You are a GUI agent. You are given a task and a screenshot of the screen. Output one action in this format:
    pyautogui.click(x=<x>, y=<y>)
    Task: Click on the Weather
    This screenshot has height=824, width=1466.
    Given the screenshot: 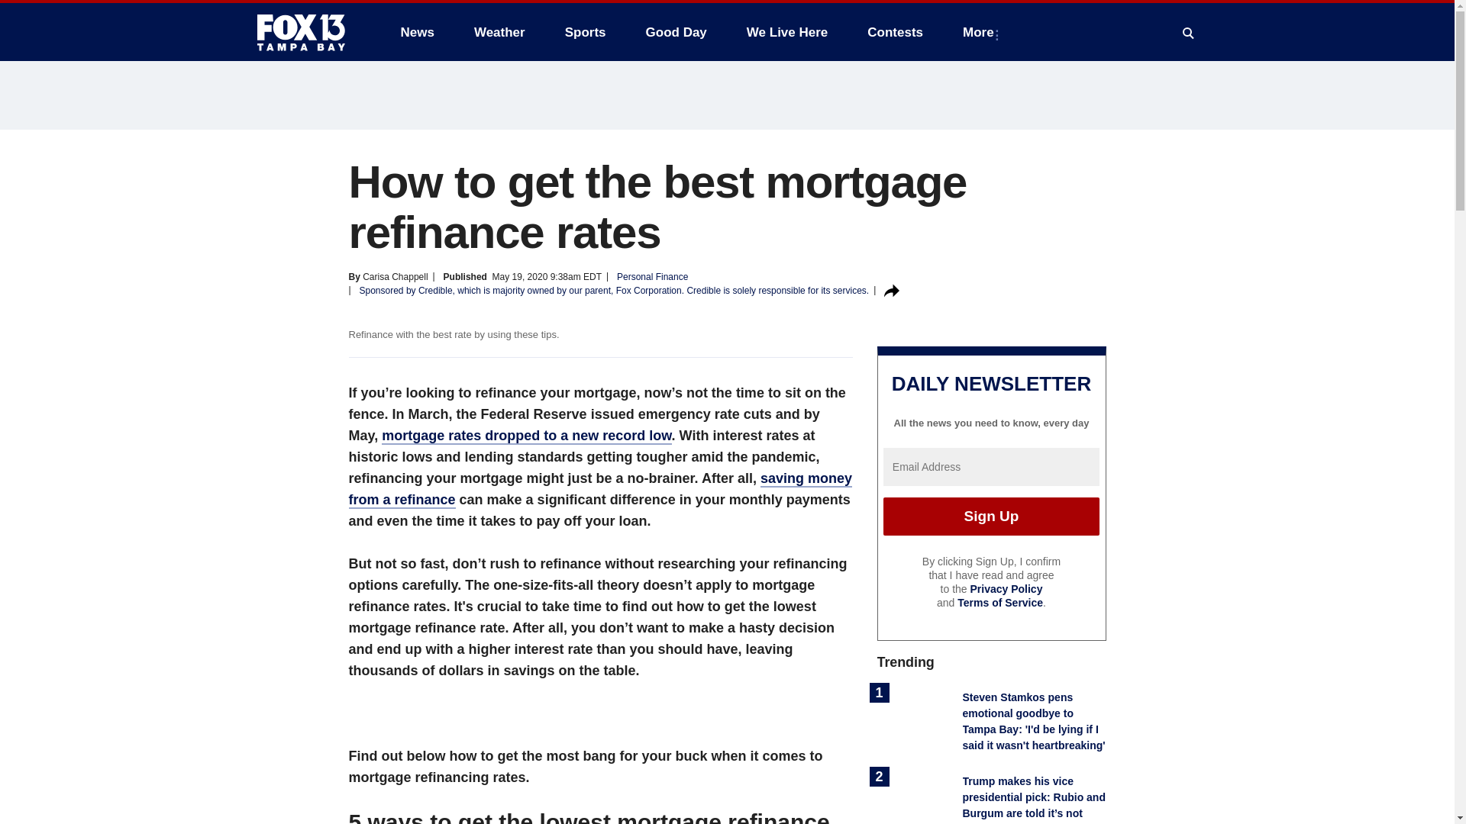 What is the action you would take?
    pyautogui.click(x=499, y=32)
    